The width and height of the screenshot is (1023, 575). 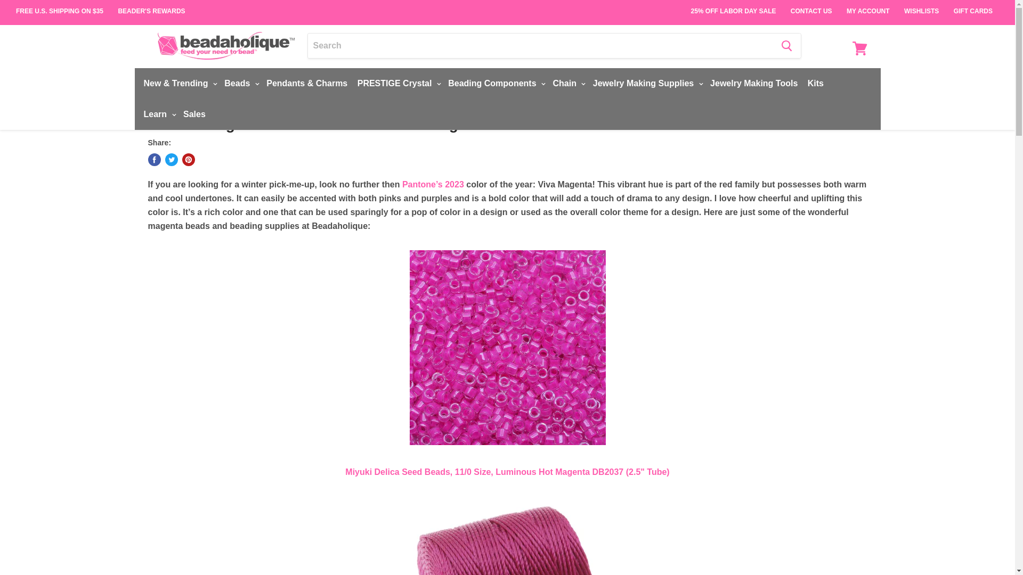 What do you see at coordinates (811, 6) in the screenshot?
I see `CONTACT US` at bounding box center [811, 6].